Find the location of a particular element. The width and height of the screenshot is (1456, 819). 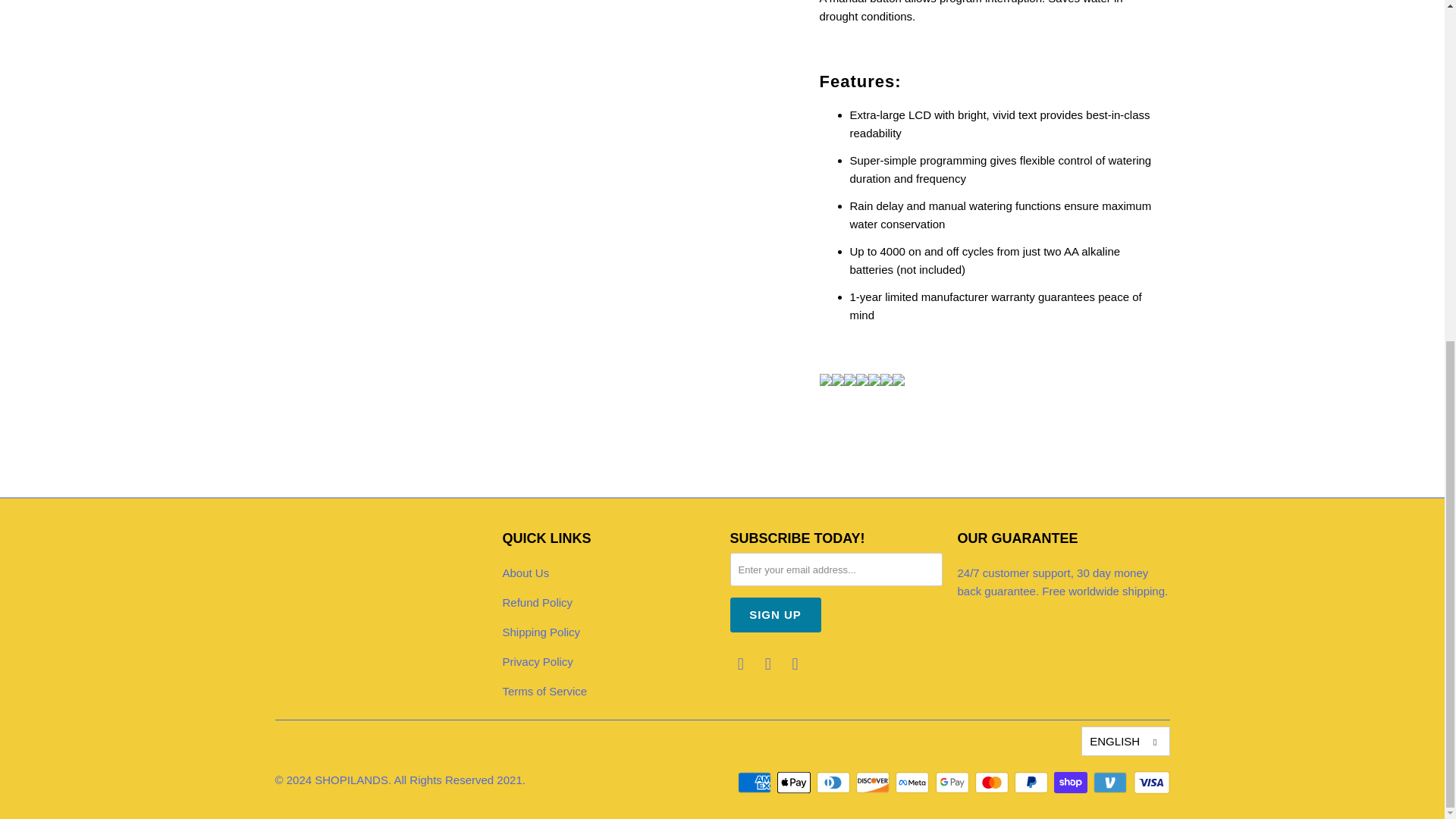

Sign Up is located at coordinates (775, 614).